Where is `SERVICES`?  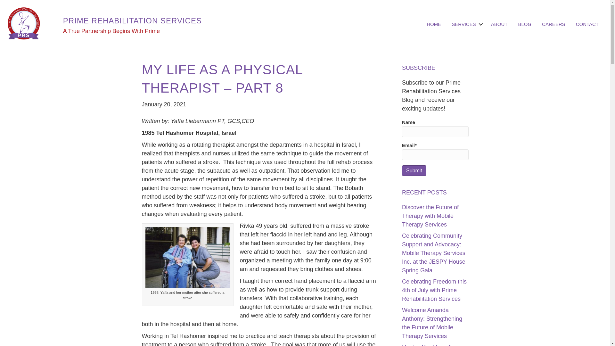 SERVICES is located at coordinates (466, 24).